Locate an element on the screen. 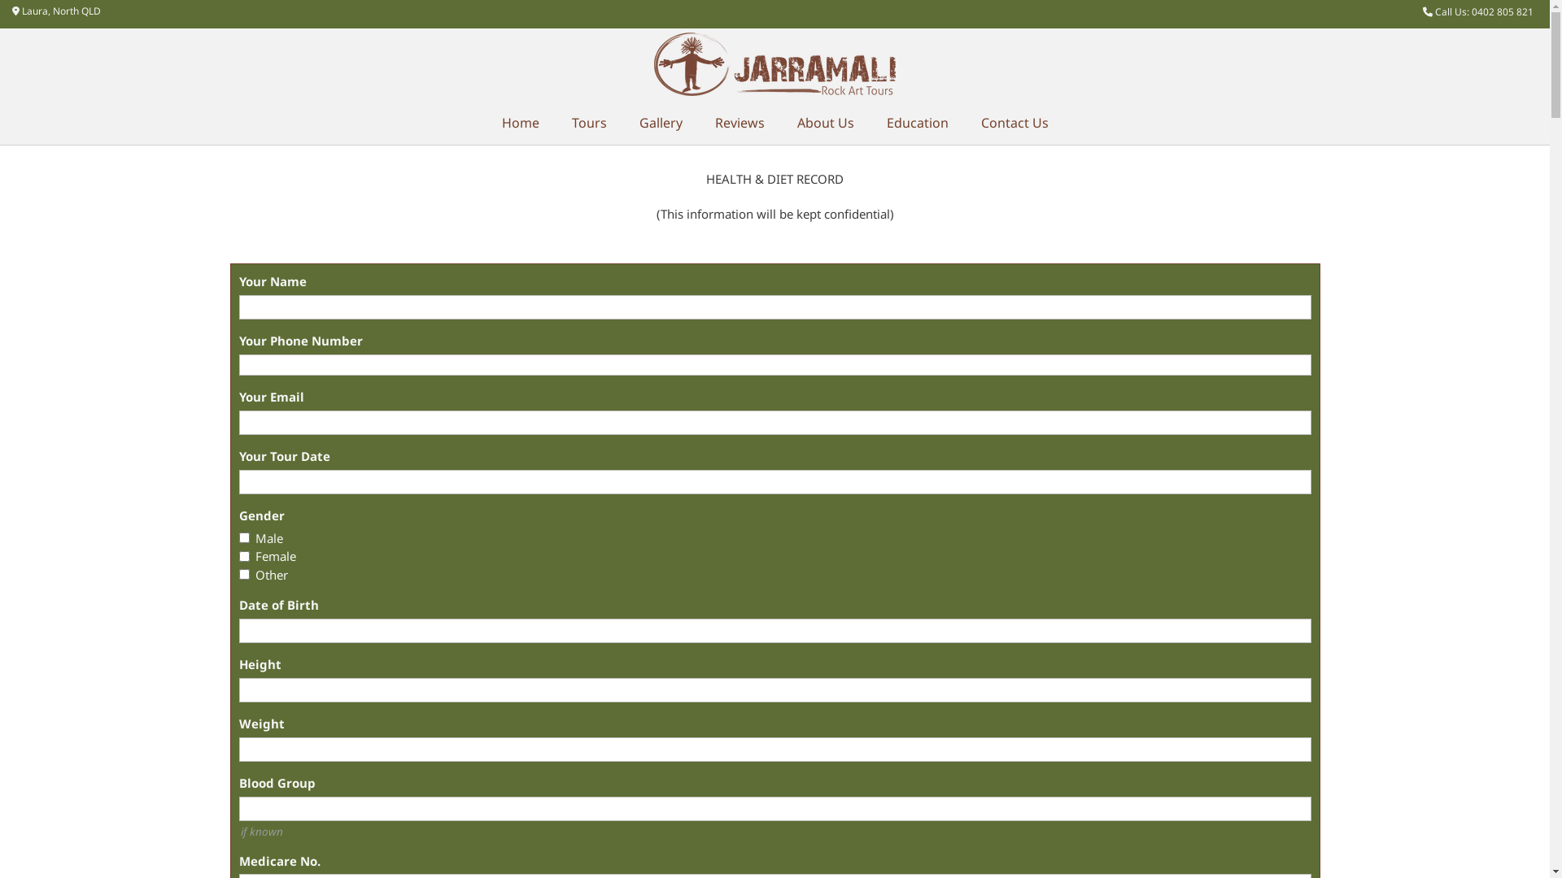 Image resolution: width=1562 pixels, height=878 pixels. Gallery is located at coordinates (661, 124).